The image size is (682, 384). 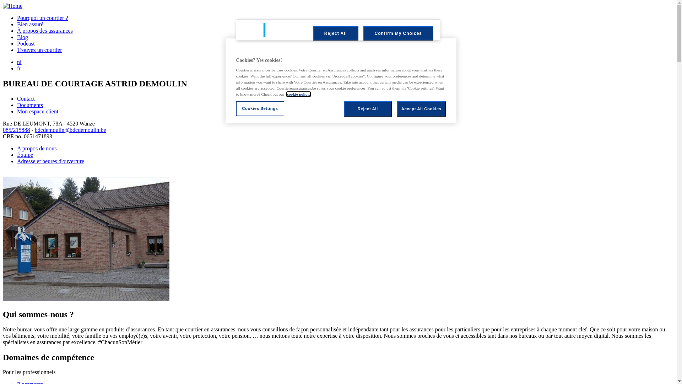 What do you see at coordinates (368, 109) in the screenshot?
I see `Reject All` at bounding box center [368, 109].